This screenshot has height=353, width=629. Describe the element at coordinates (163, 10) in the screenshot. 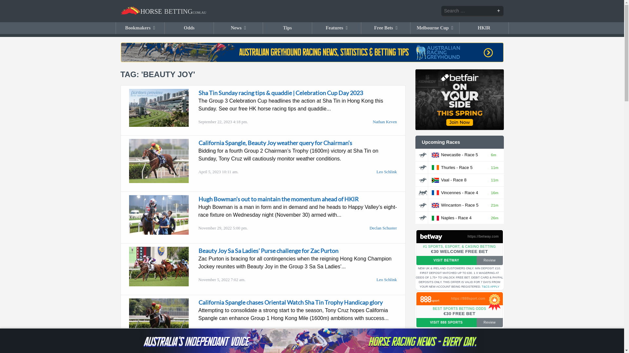

I see `Horse Betting` at that location.